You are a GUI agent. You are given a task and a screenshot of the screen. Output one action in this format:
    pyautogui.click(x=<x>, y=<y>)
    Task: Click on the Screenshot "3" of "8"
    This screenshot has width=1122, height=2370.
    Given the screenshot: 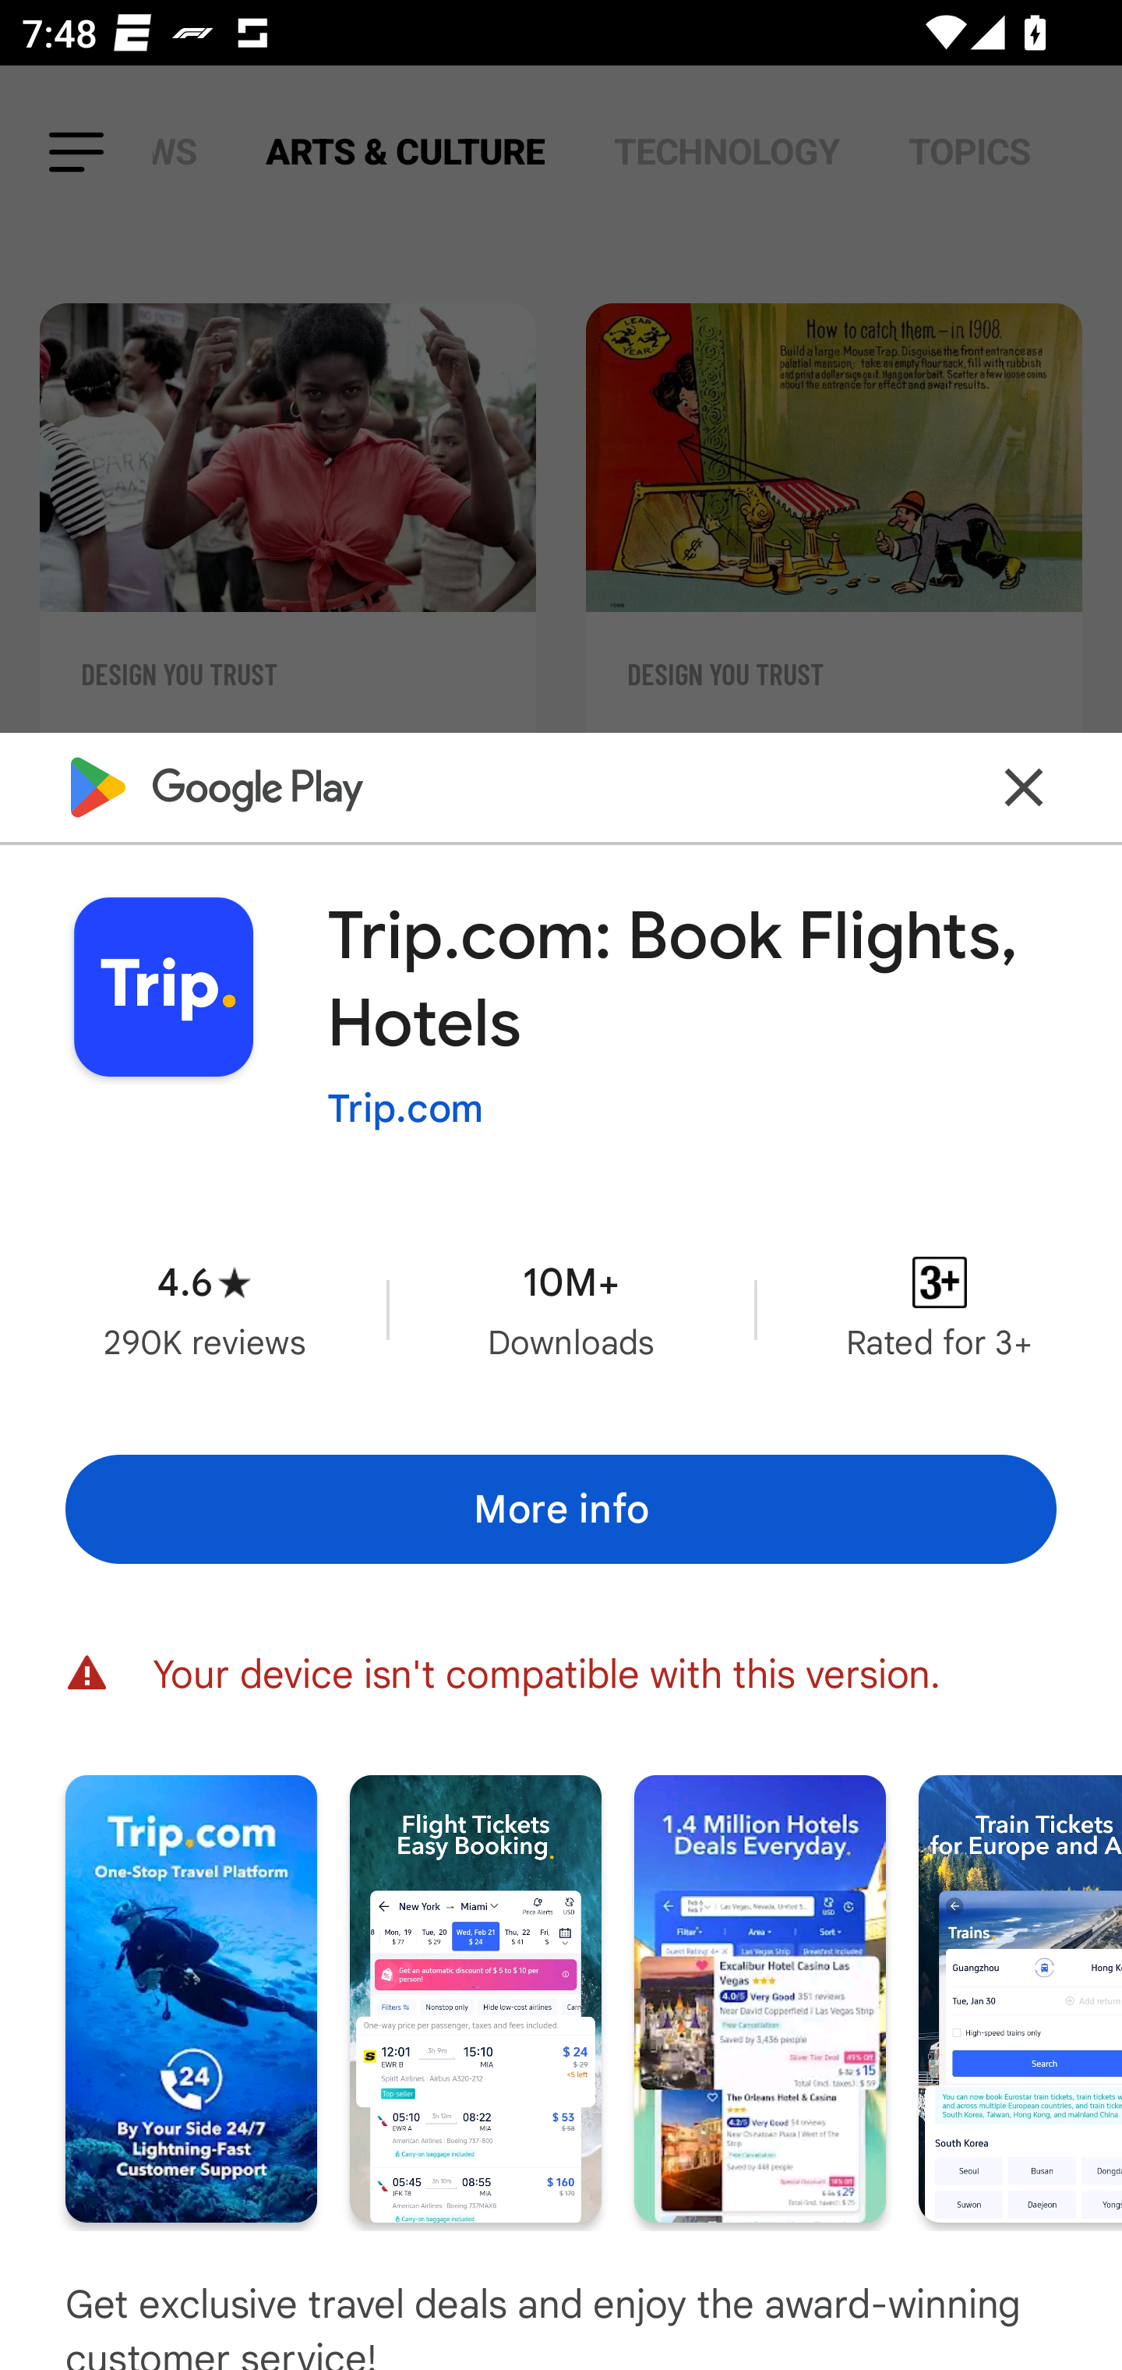 What is the action you would take?
    pyautogui.click(x=760, y=1999)
    